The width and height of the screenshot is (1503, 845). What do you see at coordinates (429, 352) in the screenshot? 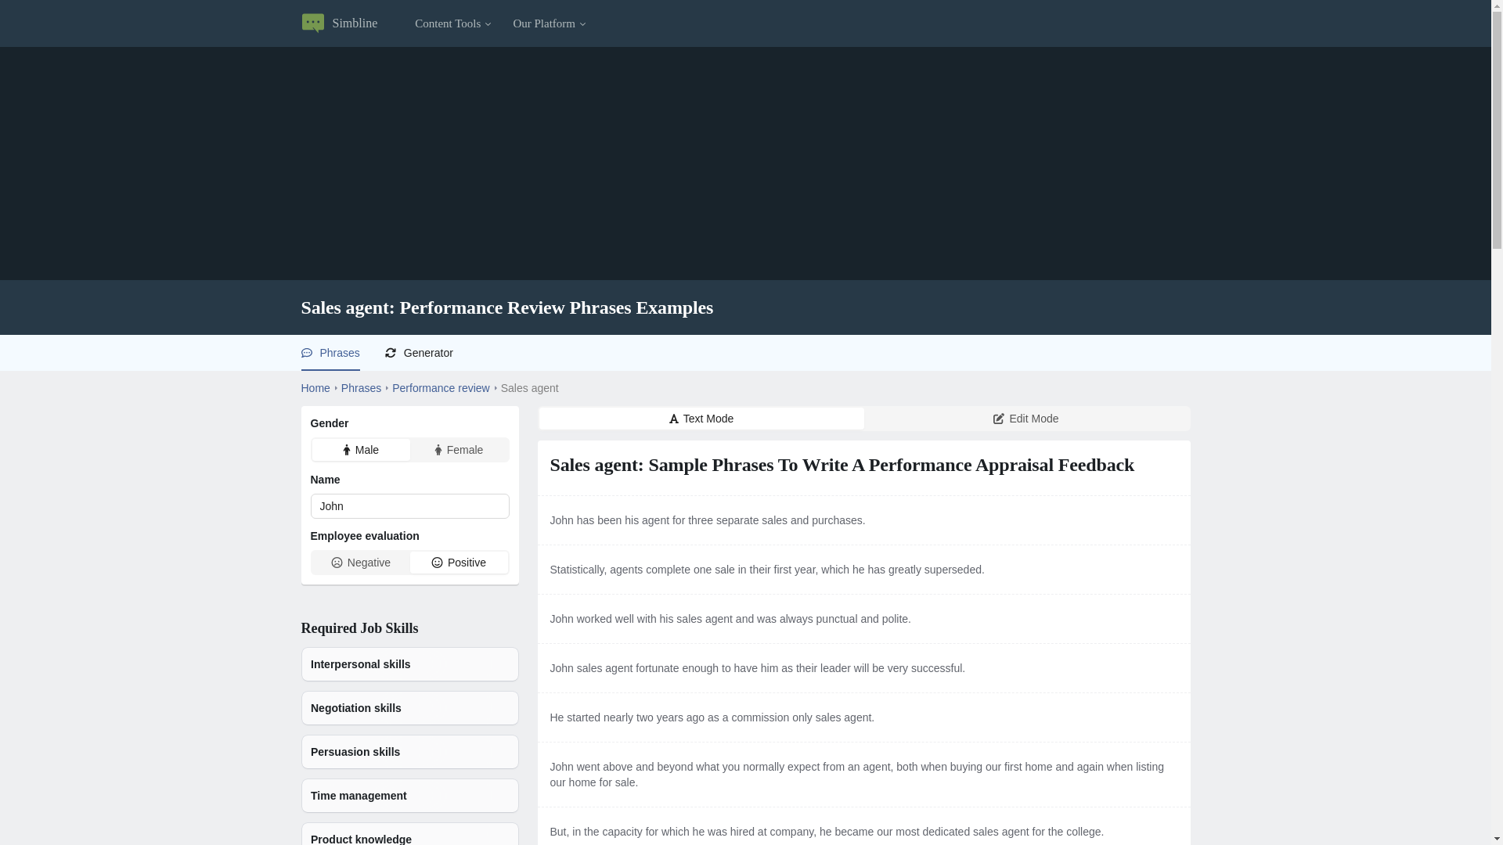
I see `Generator` at bounding box center [429, 352].